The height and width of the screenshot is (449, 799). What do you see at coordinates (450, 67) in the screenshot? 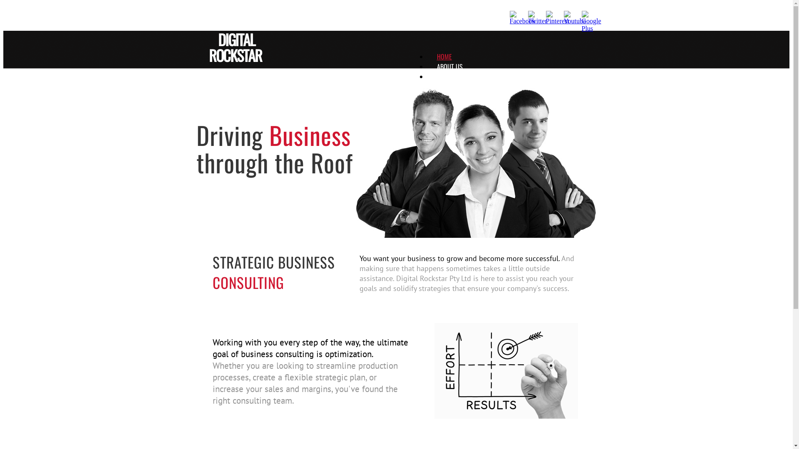
I see `ABOUT US` at bounding box center [450, 67].